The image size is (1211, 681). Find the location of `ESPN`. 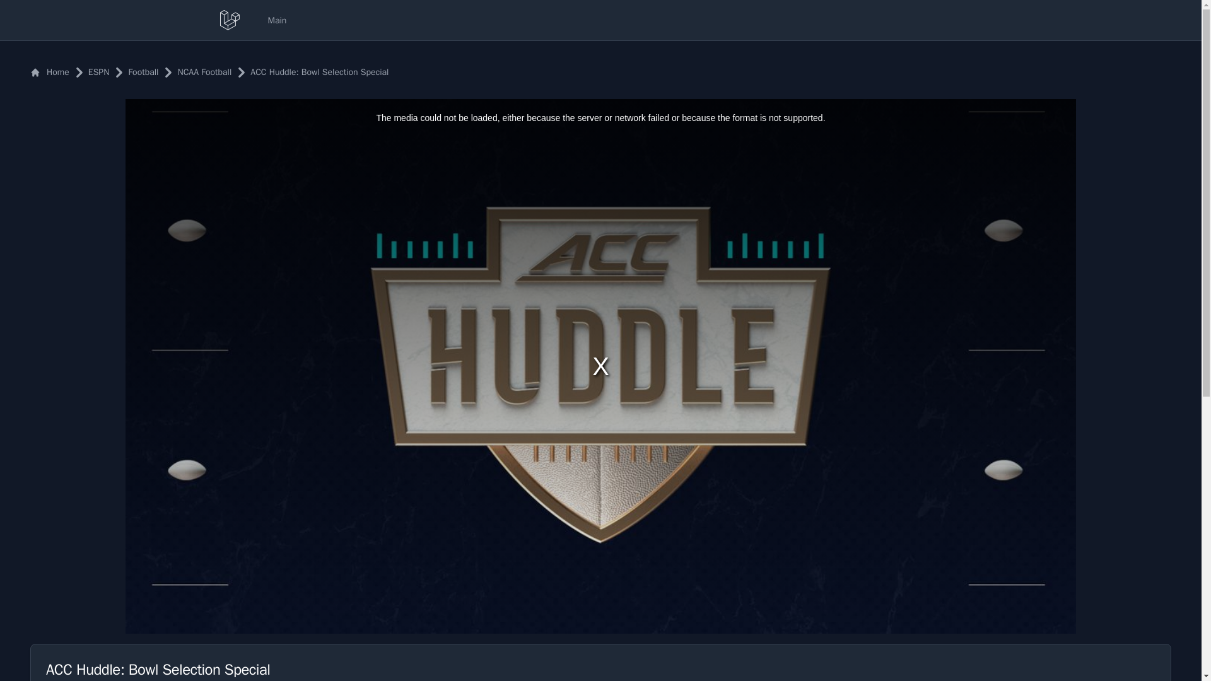

ESPN is located at coordinates (92, 72).